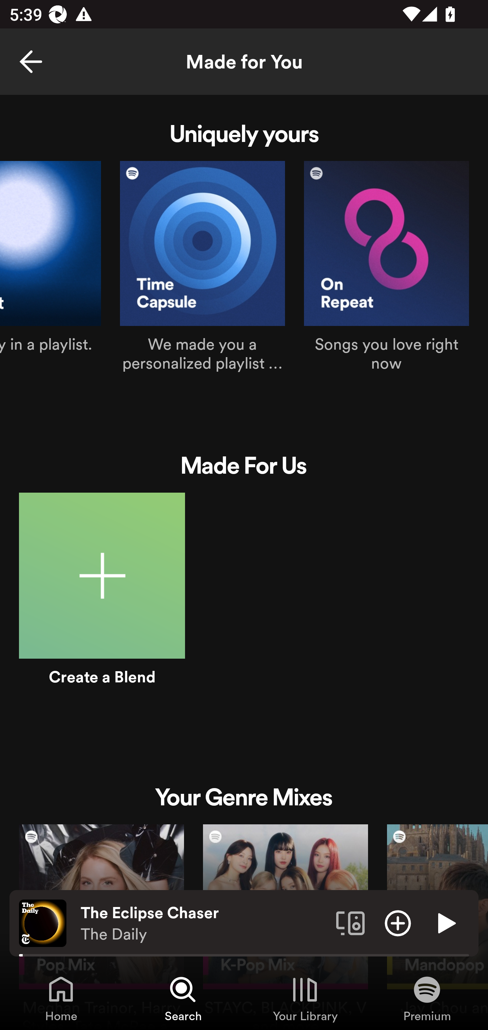  What do you see at coordinates (61, 998) in the screenshot?
I see `Home, Tab 1 of 4 Home Home` at bounding box center [61, 998].